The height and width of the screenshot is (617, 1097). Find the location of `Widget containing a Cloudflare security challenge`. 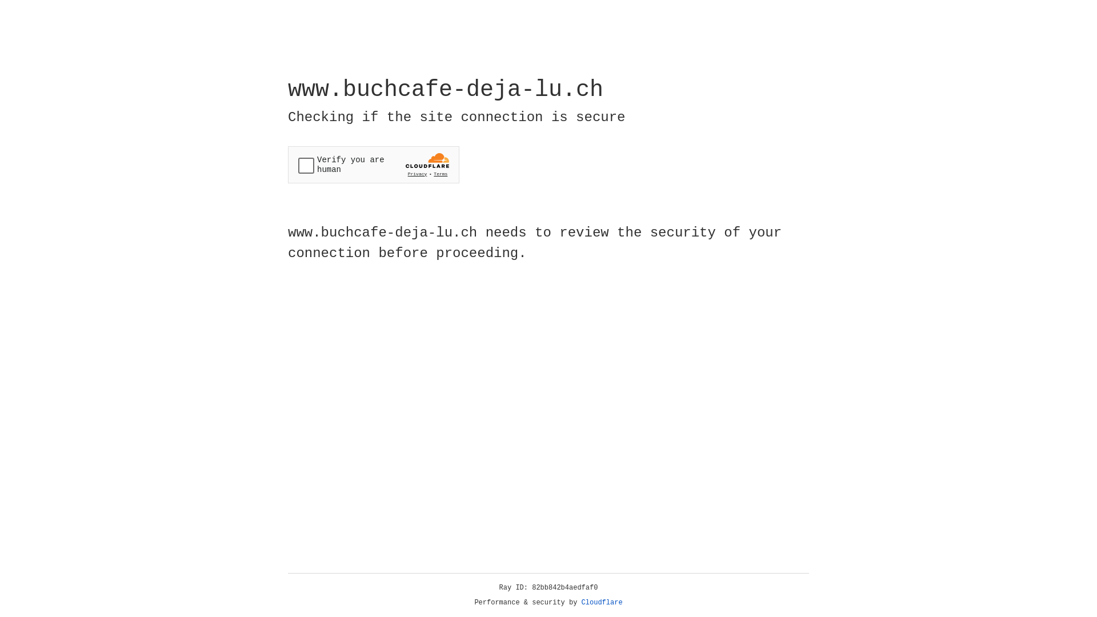

Widget containing a Cloudflare security challenge is located at coordinates (374, 165).